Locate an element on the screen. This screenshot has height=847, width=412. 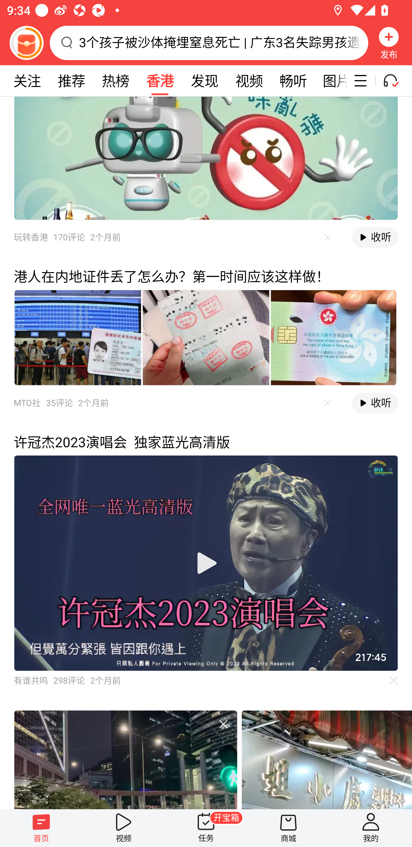
不感兴趣 is located at coordinates (223, 724).